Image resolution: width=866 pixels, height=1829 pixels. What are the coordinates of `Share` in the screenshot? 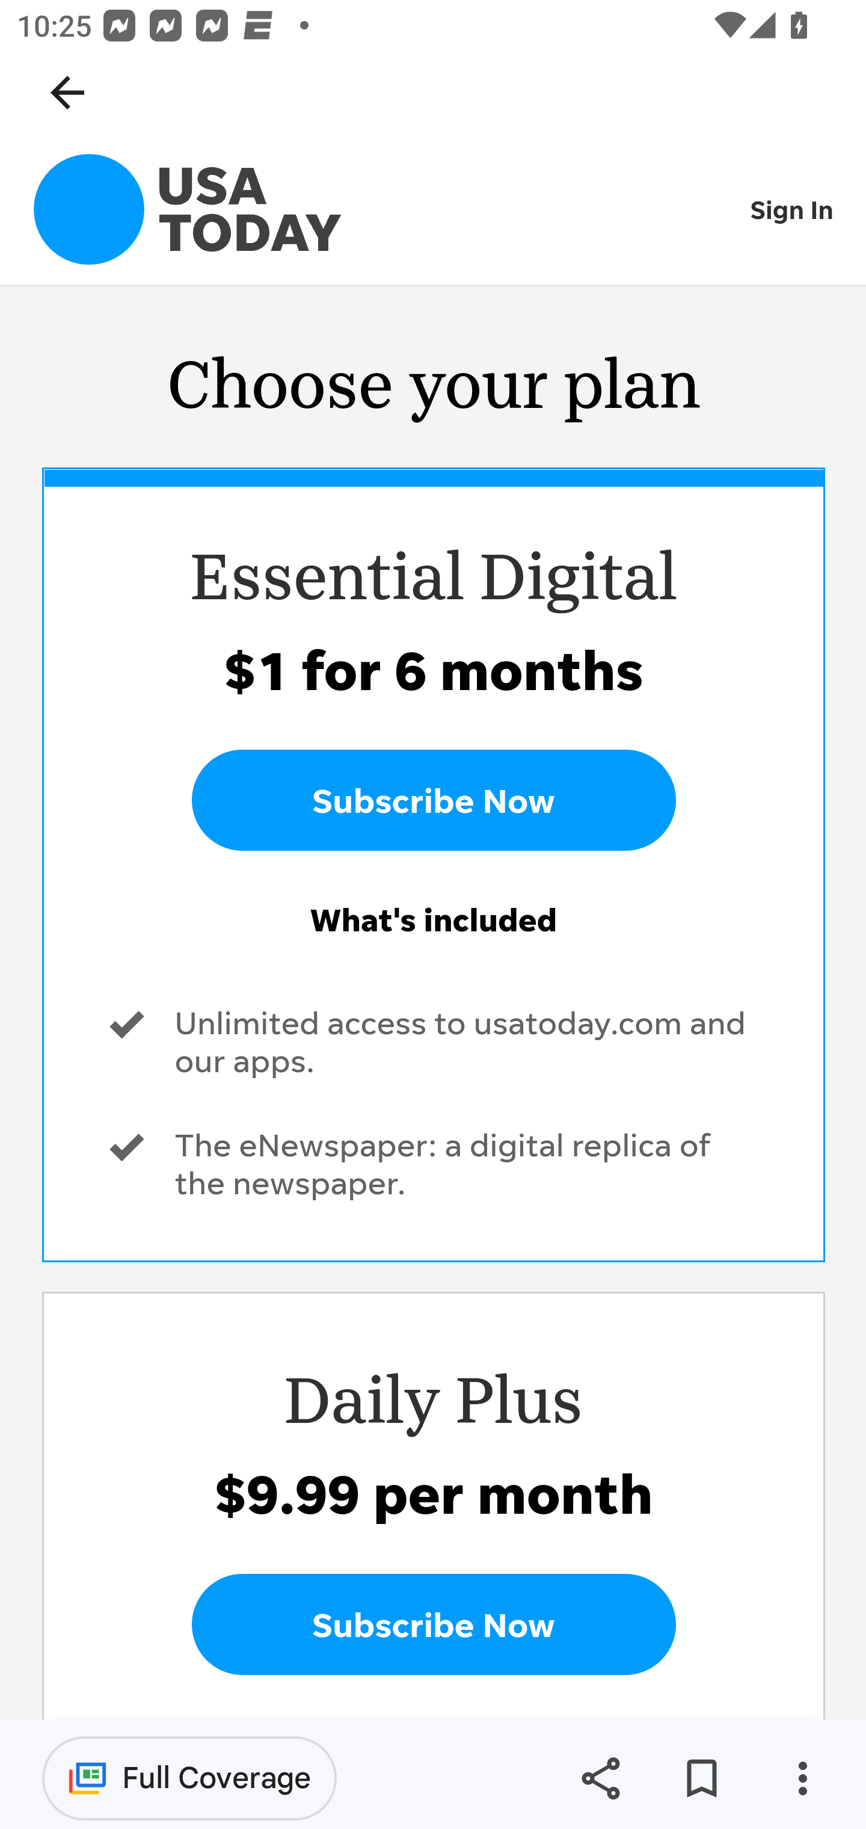 It's located at (600, 1778).